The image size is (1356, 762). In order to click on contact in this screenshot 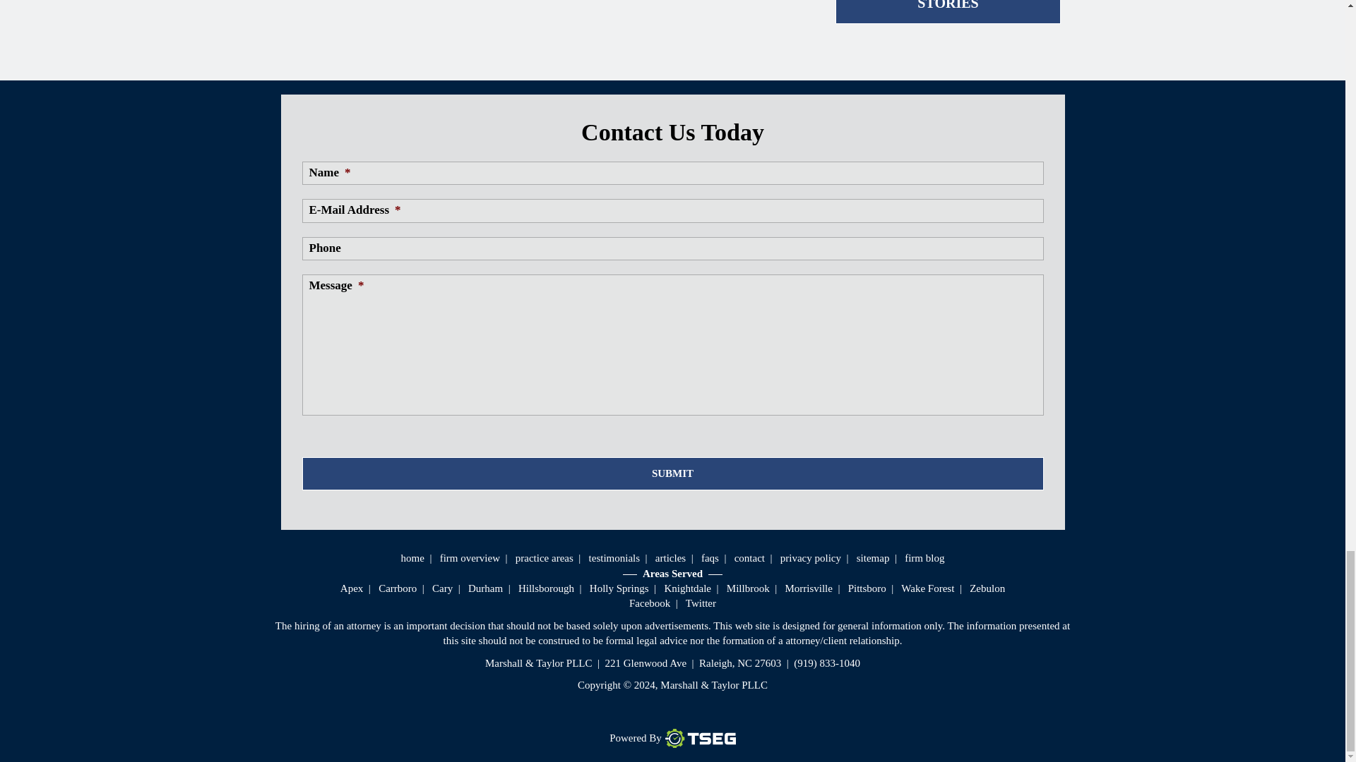, I will do `click(749, 558)`.